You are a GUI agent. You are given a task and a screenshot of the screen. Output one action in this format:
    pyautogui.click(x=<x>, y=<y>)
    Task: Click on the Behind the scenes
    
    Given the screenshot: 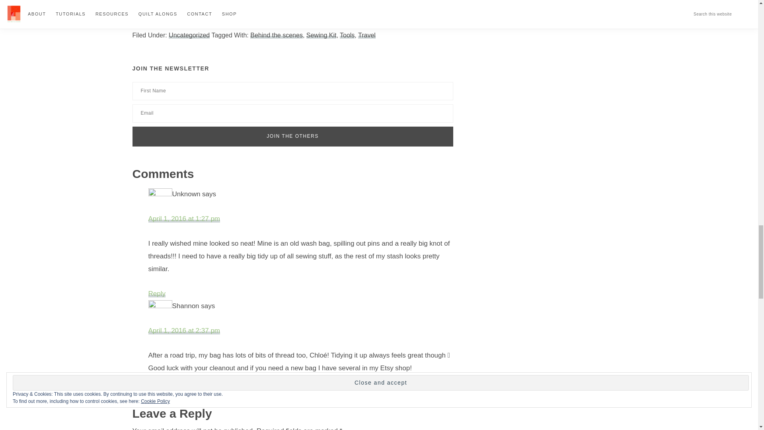 What is the action you would take?
    pyautogui.click(x=276, y=35)
    